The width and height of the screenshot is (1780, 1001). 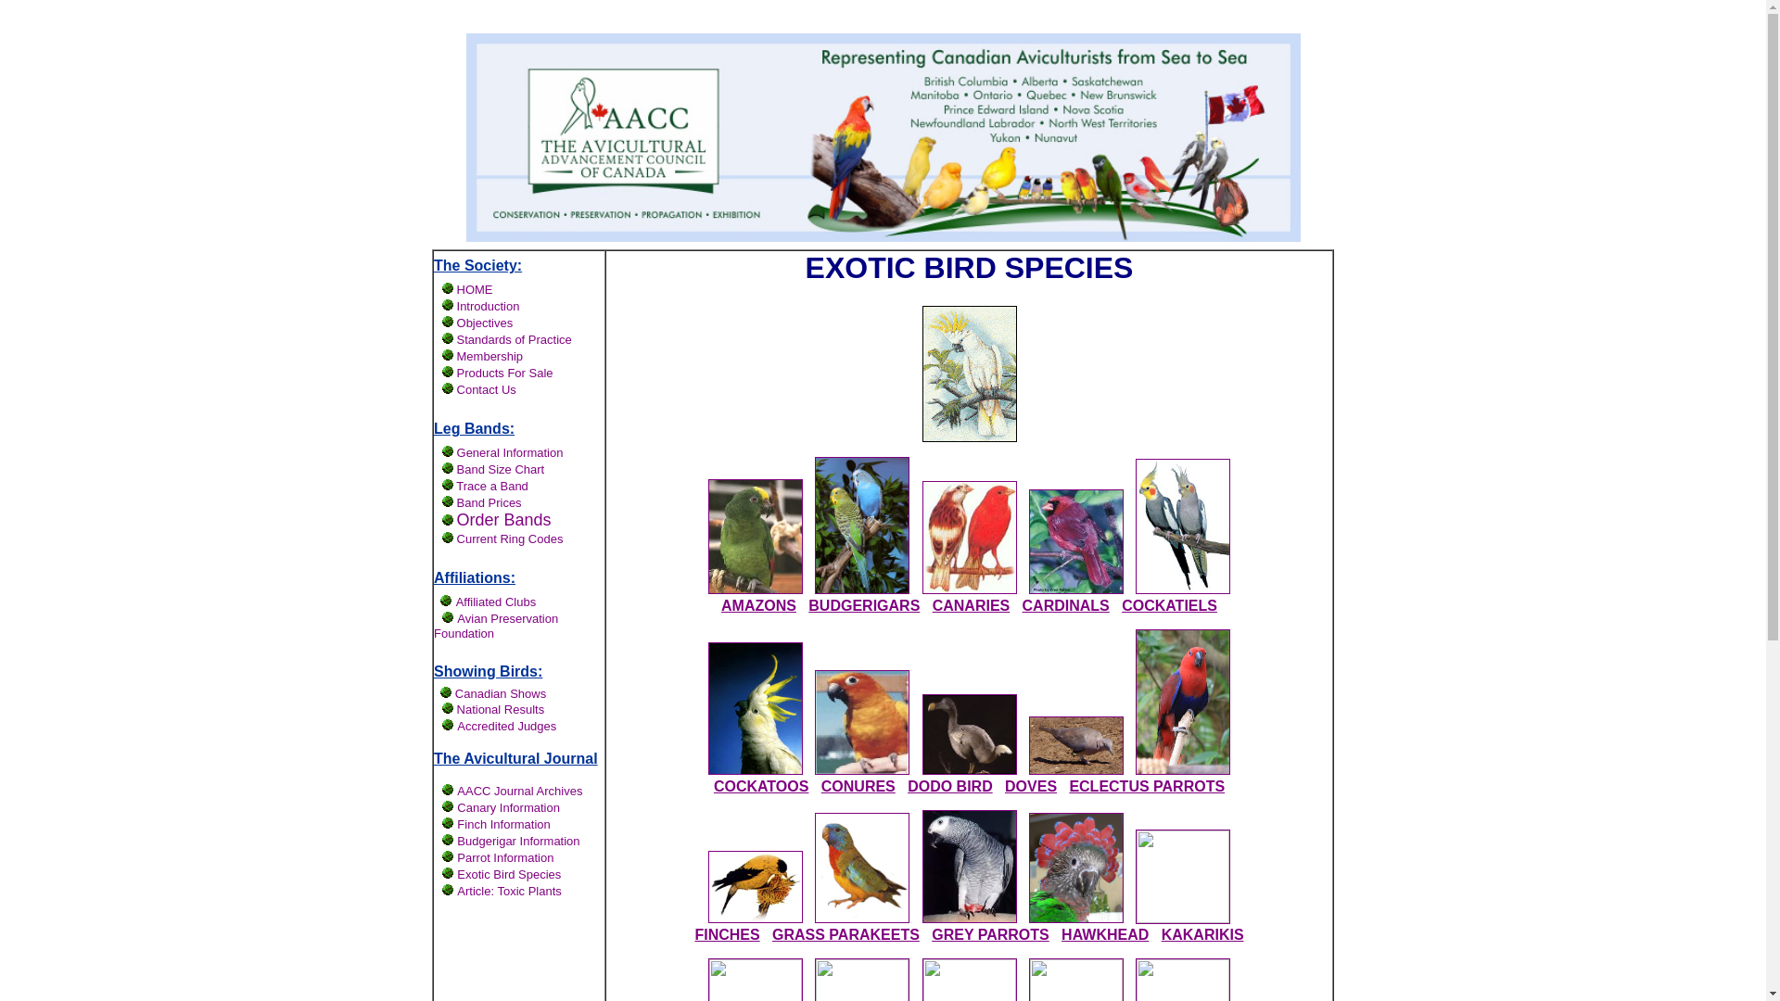 What do you see at coordinates (1031, 786) in the screenshot?
I see `DOVES` at bounding box center [1031, 786].